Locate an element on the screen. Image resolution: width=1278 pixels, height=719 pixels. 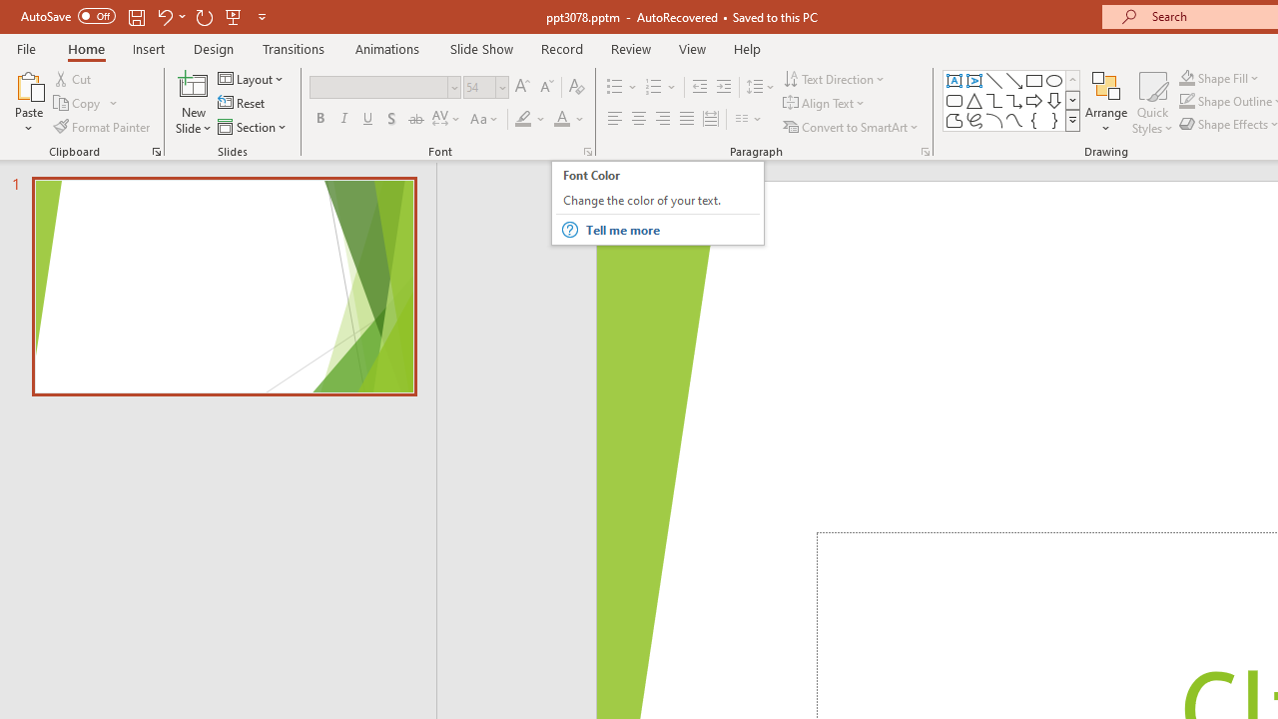
Rectangle is located at coordinates (1034, 80).